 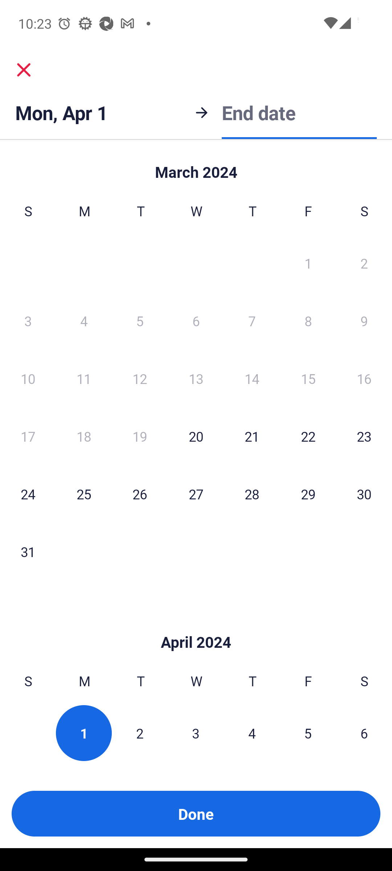 What do you see at coordinates (83, 320) in the screenshot?
I see `4 Monday, March 4, 2024` at bounding box center [83, 320].